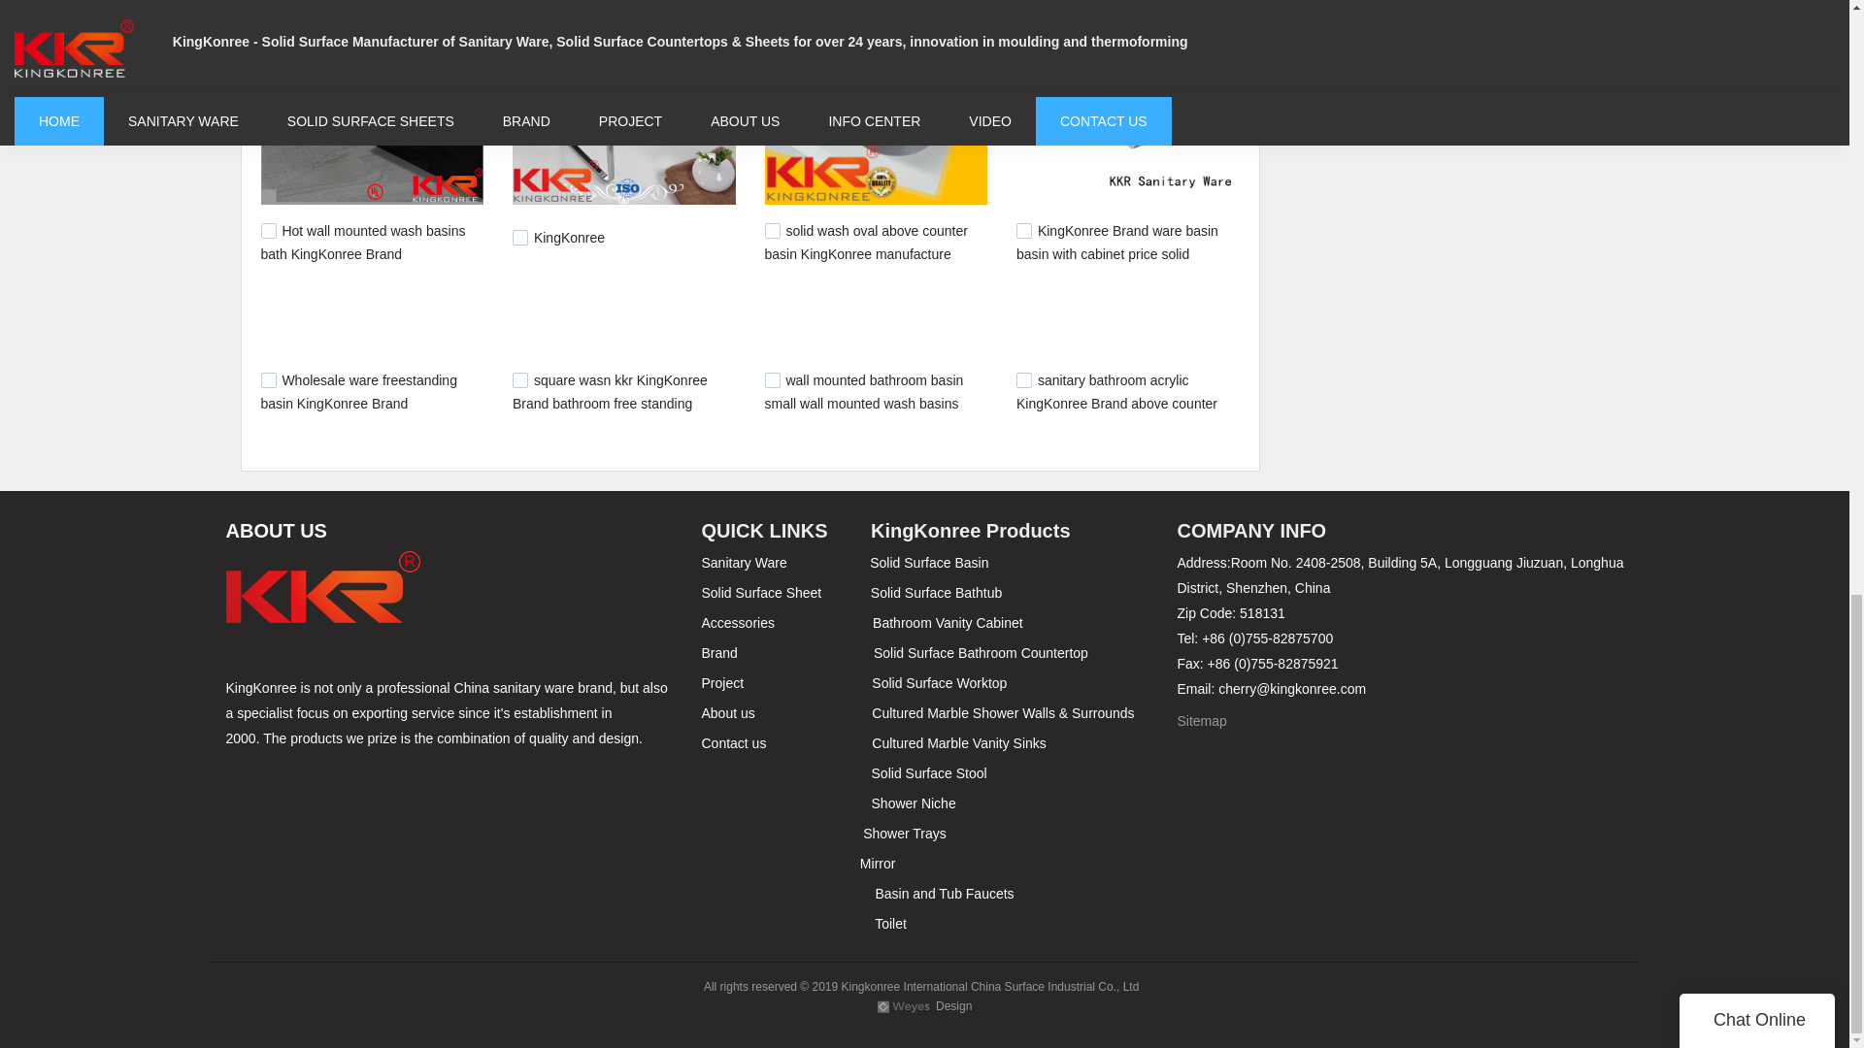 The image size is (1864, 1048). What do you see at coordinates (268, 231) in the screenshot?
I see `754` at bounding box center [268, 231].